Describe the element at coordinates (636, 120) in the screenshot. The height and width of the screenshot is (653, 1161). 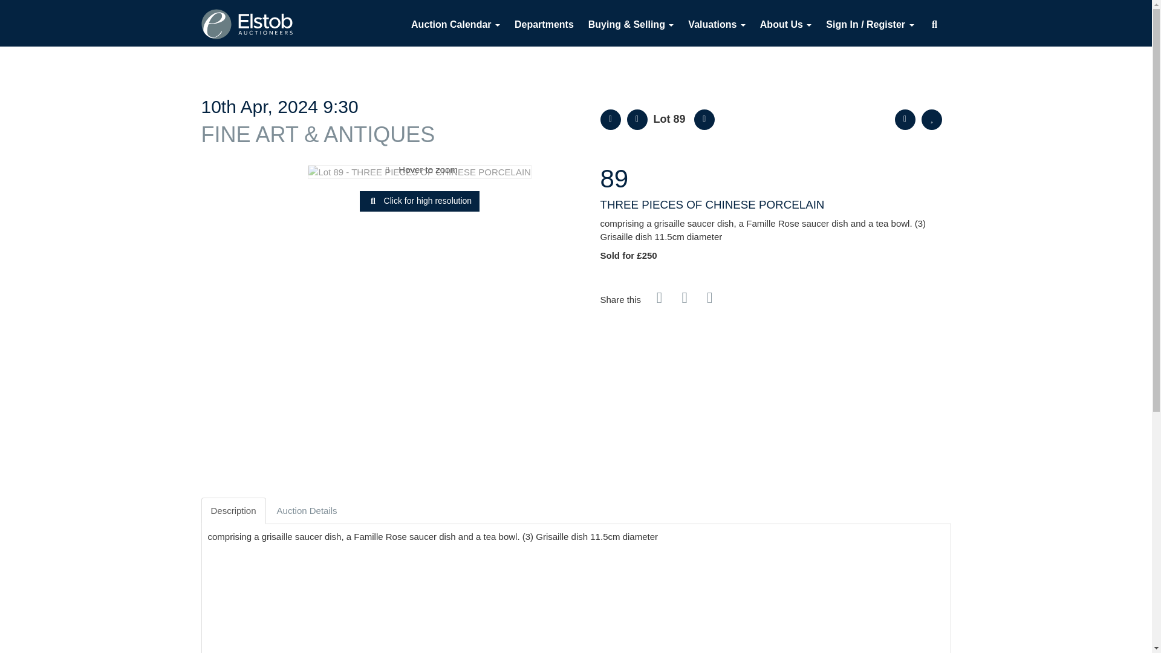
I see `Previous lot` at that location.